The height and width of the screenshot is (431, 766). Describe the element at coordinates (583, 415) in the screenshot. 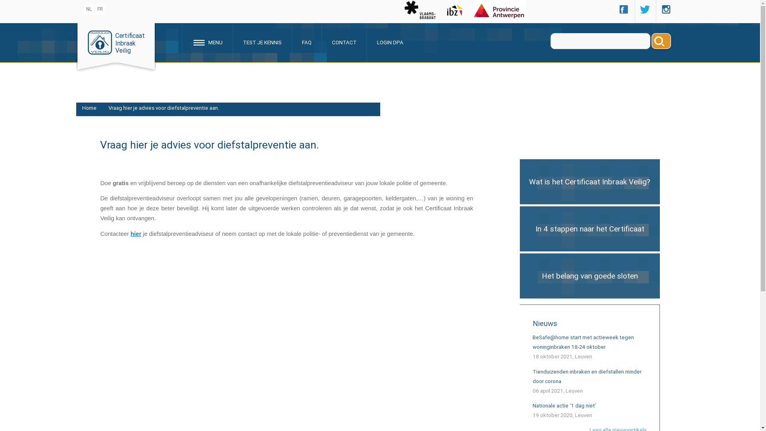

I see `Leuven` at that location.